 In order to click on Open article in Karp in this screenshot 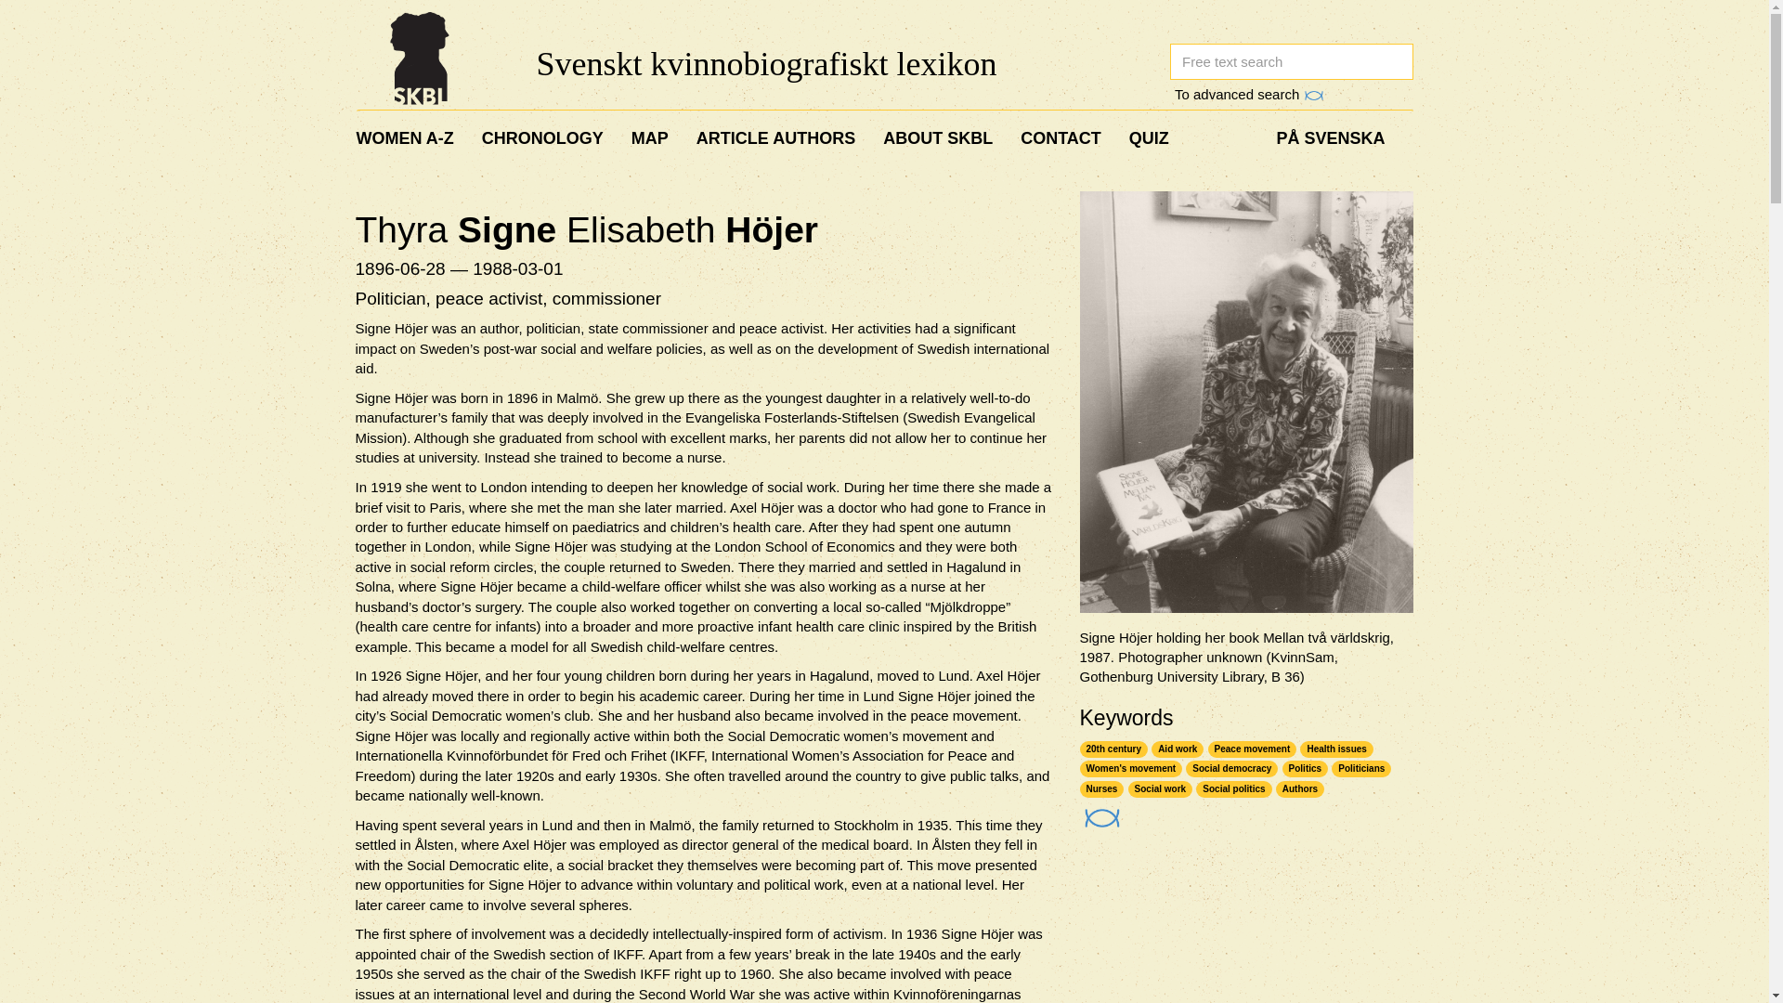, I will do `click(1099, 812)`.